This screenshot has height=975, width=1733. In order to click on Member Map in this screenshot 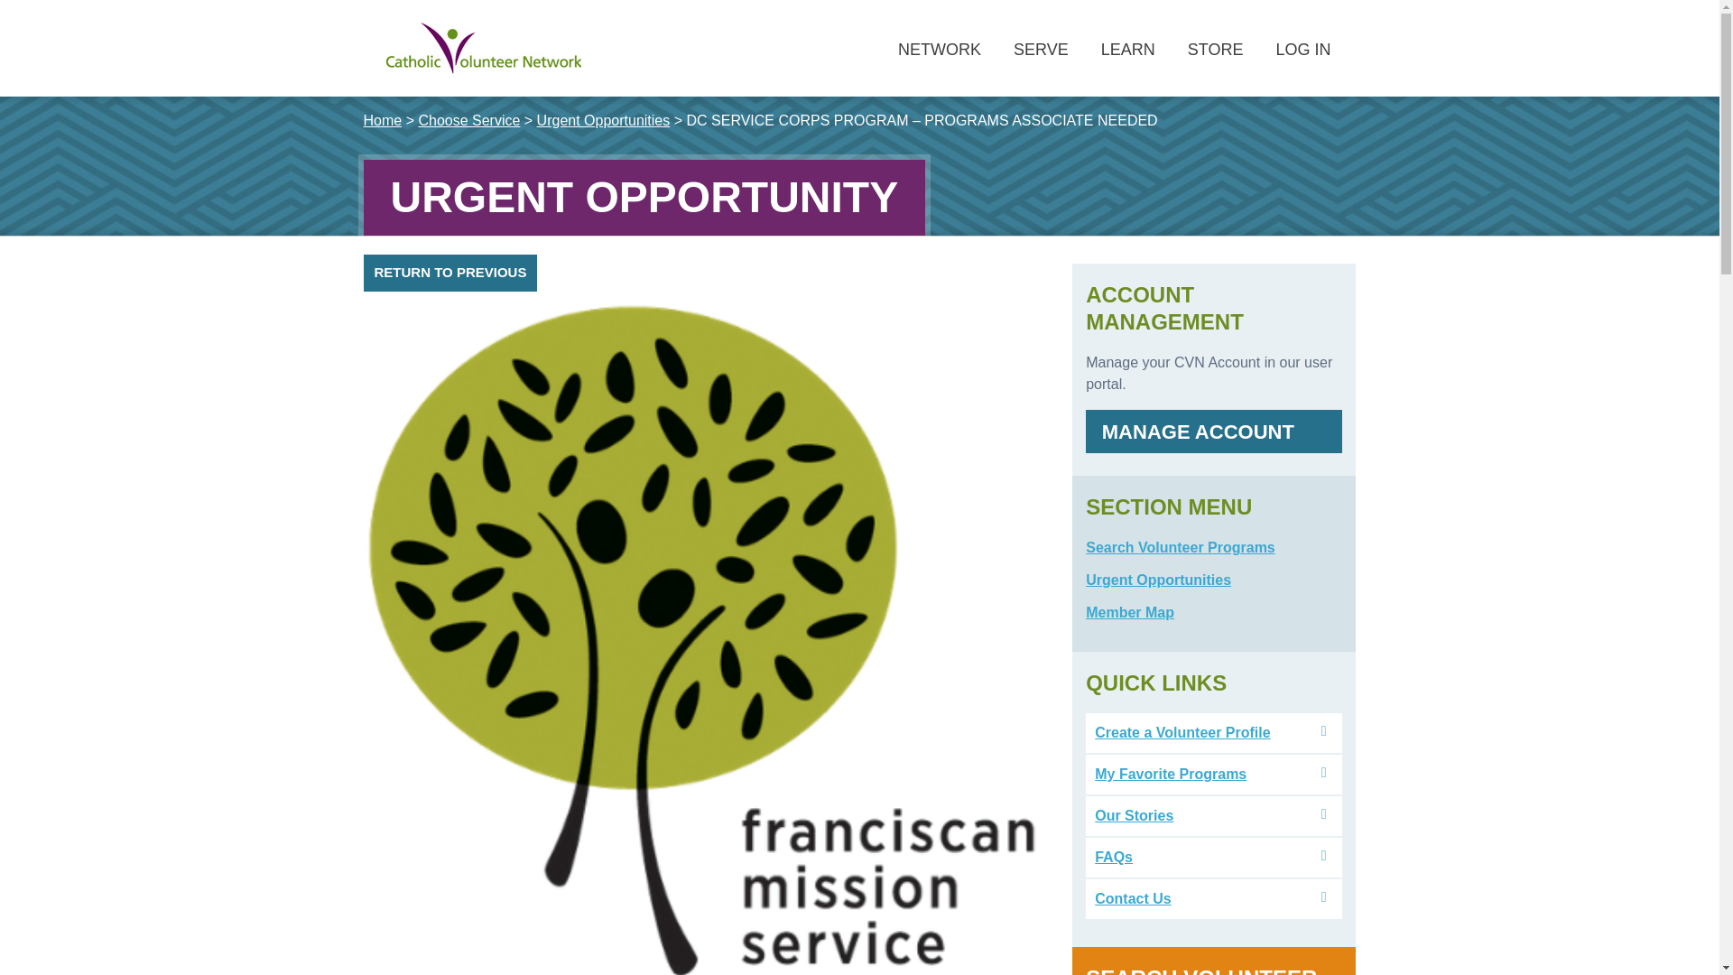, I will do `click(1130, 612)`.